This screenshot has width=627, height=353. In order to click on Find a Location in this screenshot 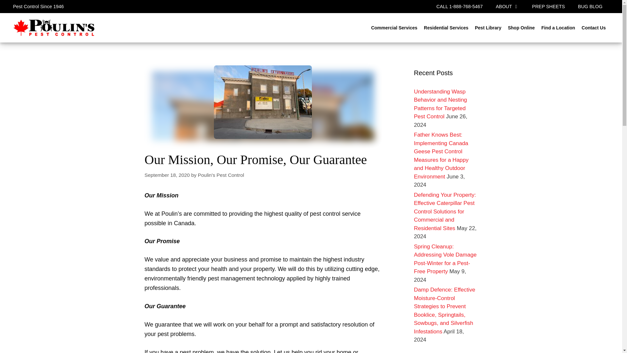, I will do `click(558, 28)`.